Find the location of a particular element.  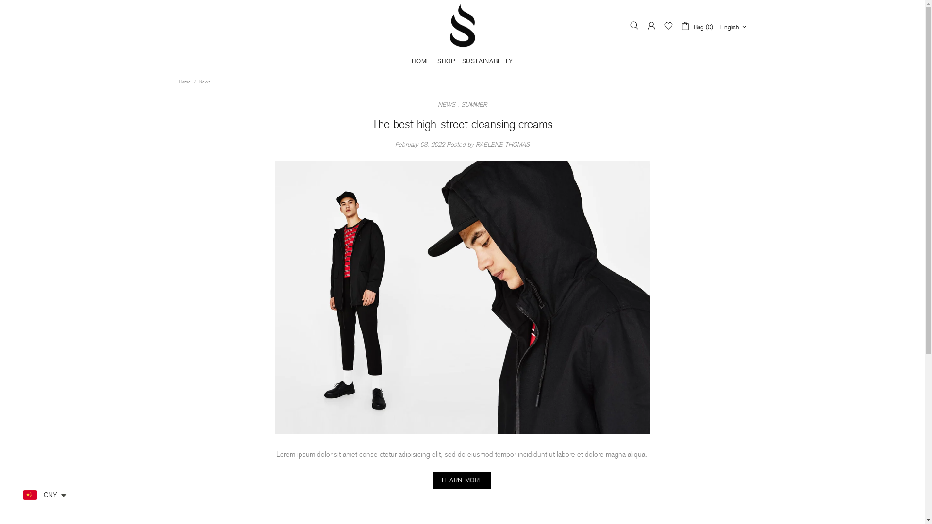

LEARN MORE is located at coordinates (463, 480).